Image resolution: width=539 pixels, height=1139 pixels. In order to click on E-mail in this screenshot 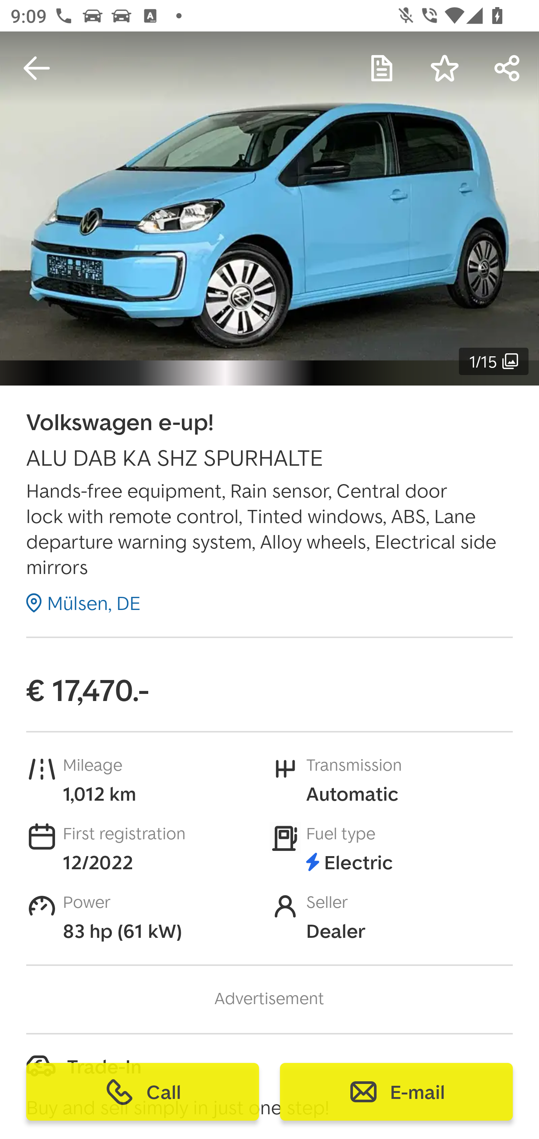, I will do `click(396, 1092)`.